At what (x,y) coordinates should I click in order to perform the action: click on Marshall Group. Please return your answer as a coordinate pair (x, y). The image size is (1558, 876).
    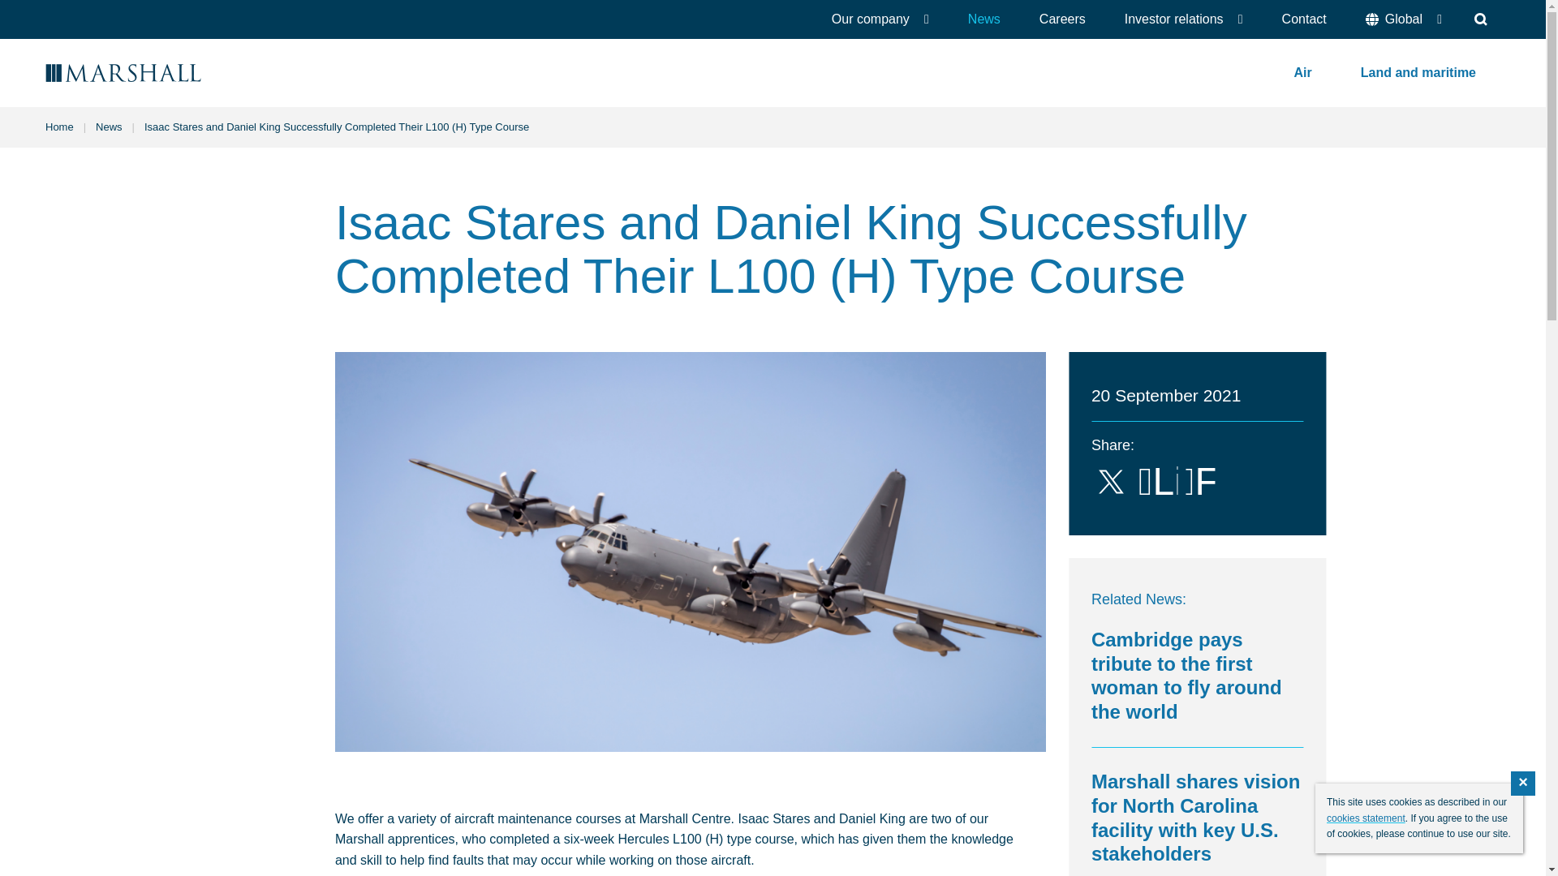
    Looking at the image, I should click on (170, 73).